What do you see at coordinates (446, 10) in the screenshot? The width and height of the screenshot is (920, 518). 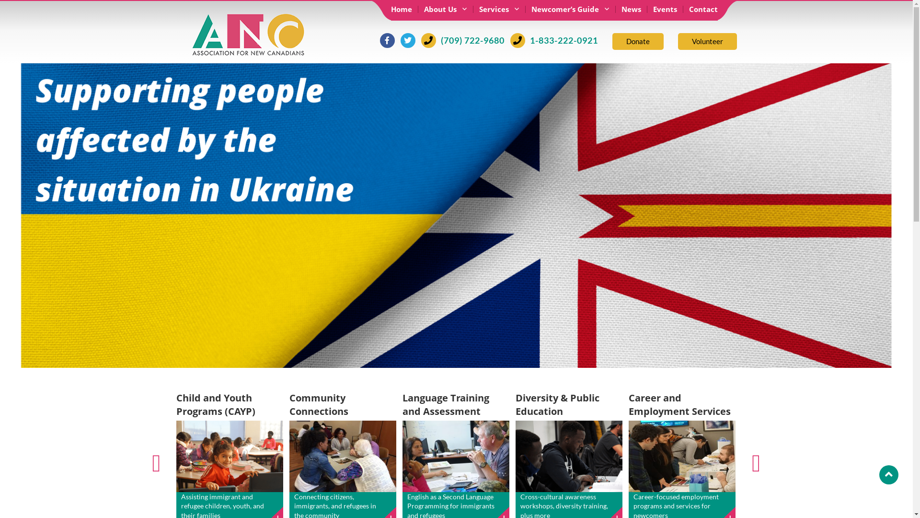 I see `About Us` at bounding box center [446, 10].